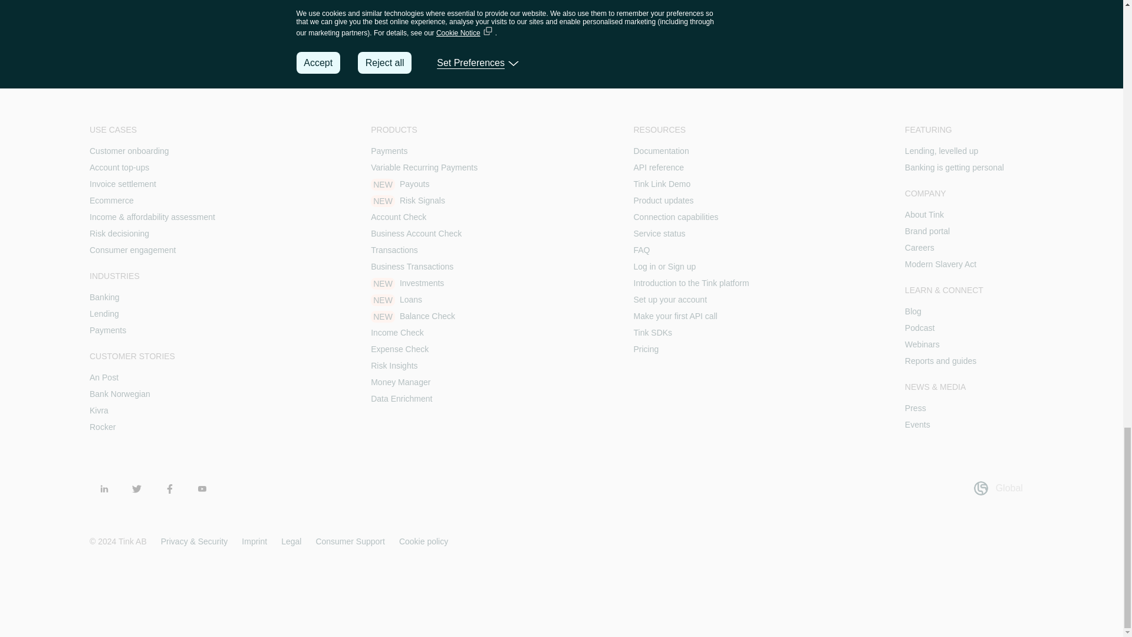 The image size is (1132, 637). Describe the element at coordinates (394, 250) in the screenshot. I see `Transactions` at that location.